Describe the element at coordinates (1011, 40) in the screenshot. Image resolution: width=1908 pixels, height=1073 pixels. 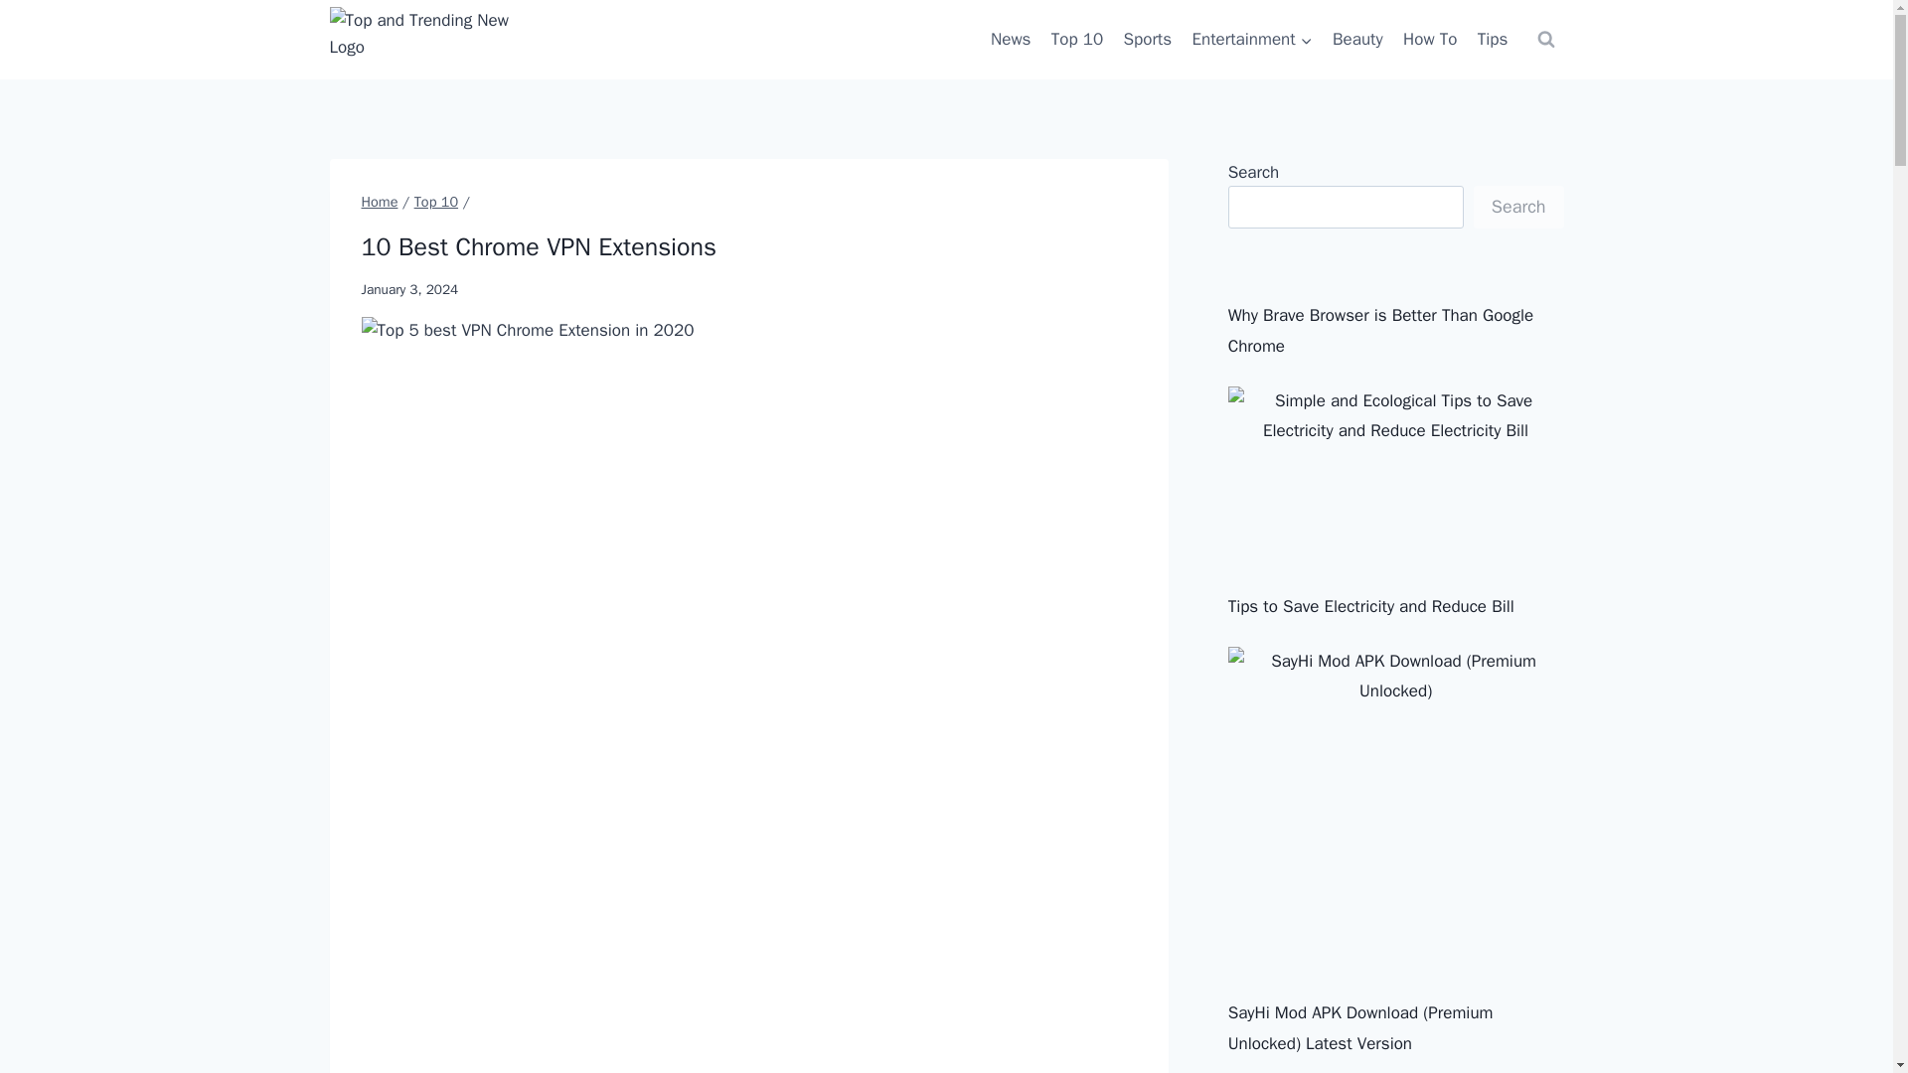
I see `News` at that location.